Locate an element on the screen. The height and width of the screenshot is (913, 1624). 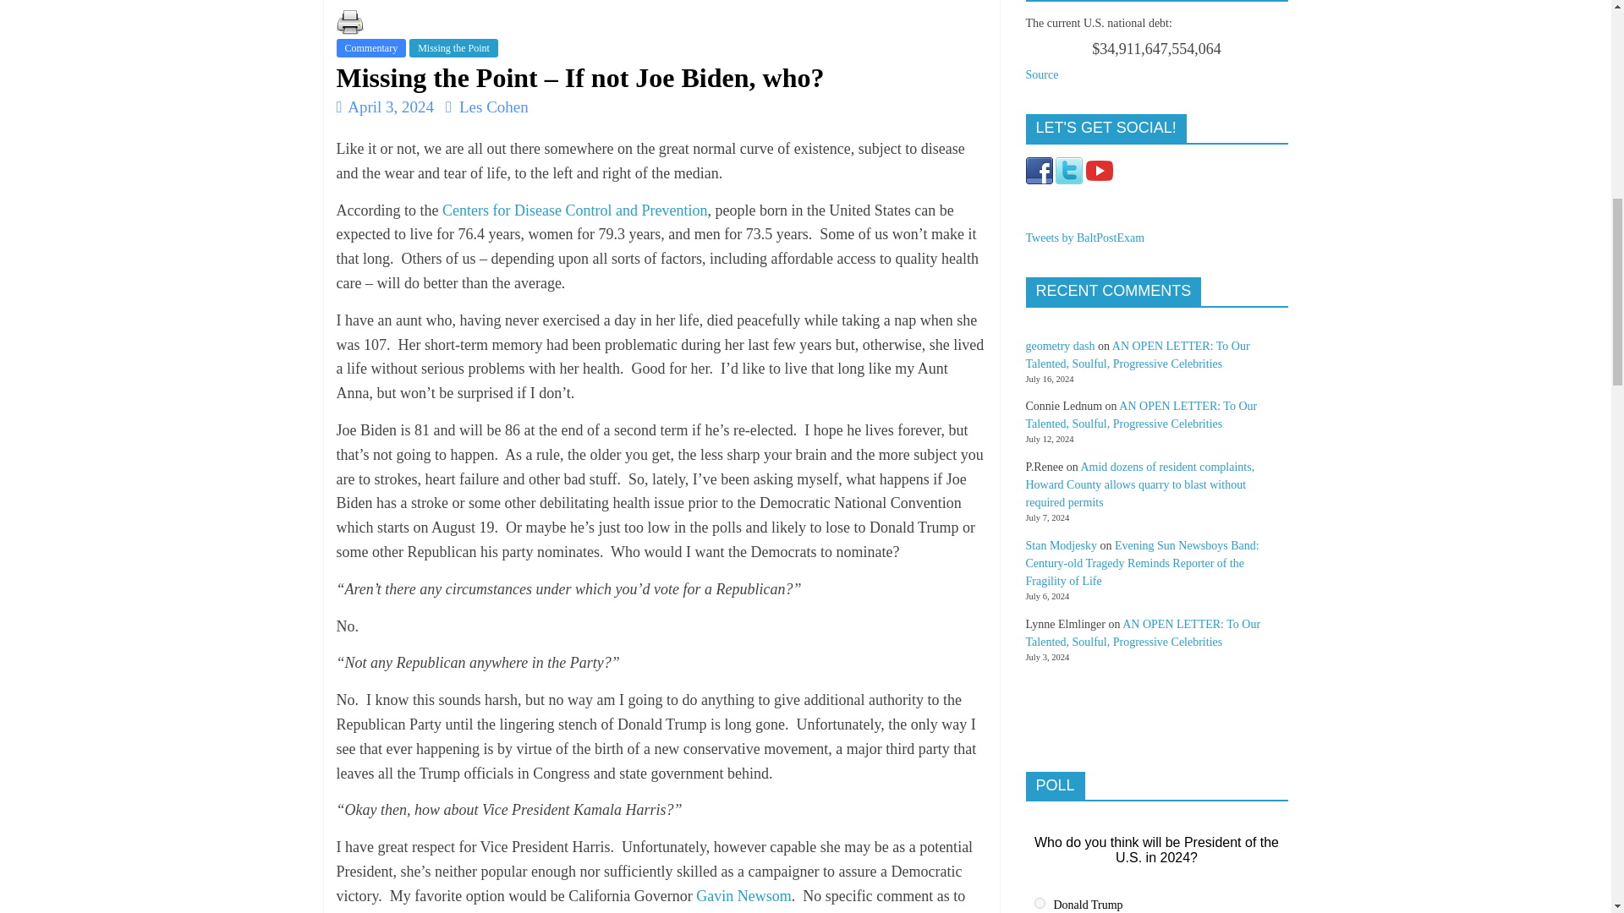
Commentary is located at coordinates (371, 48).